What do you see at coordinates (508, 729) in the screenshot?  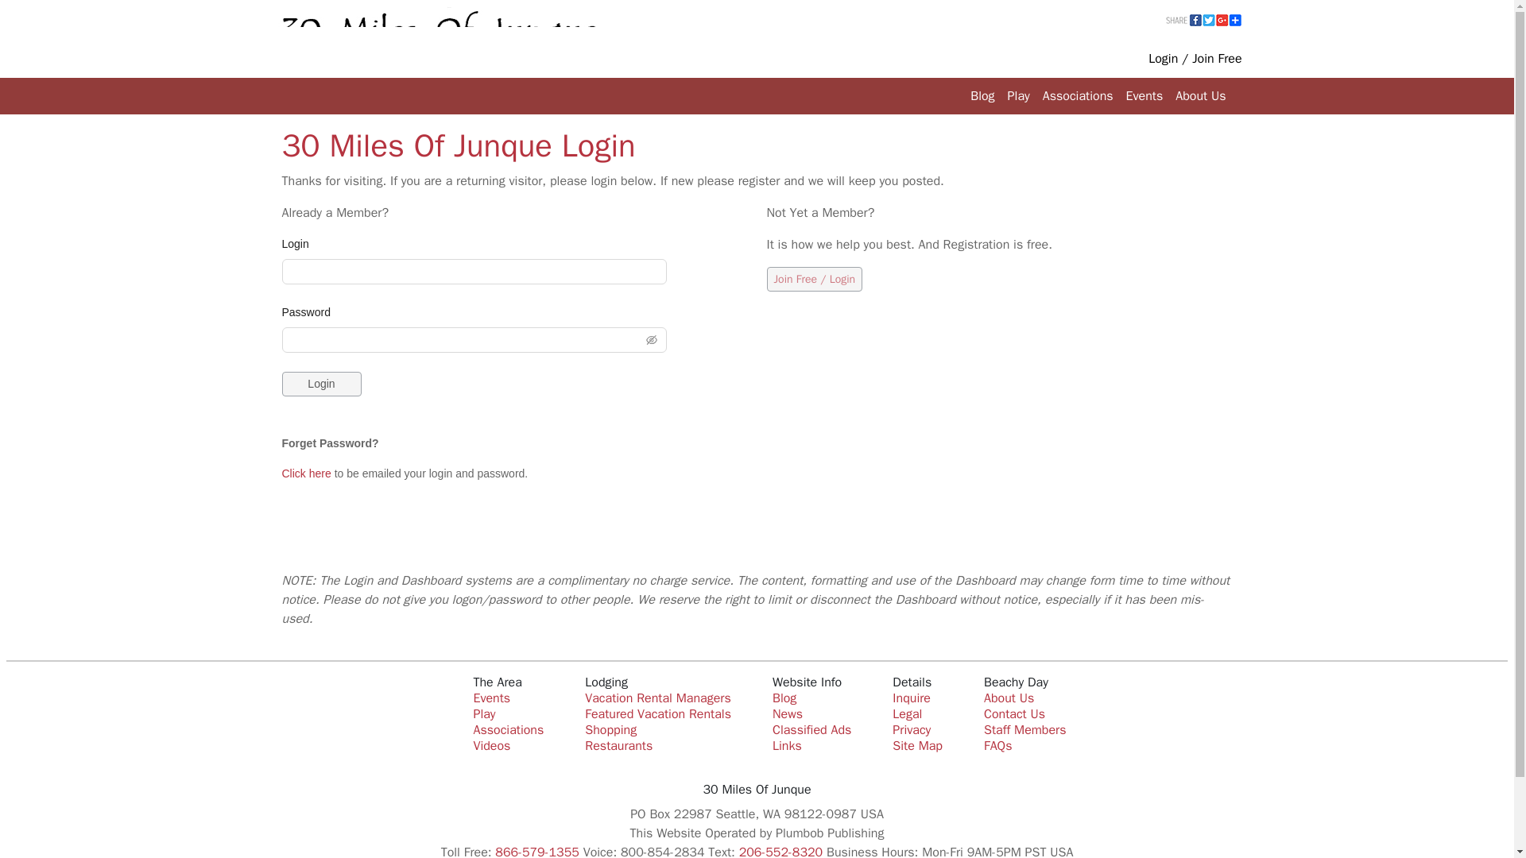 I see `Associations` at bounding box center [508, 729].